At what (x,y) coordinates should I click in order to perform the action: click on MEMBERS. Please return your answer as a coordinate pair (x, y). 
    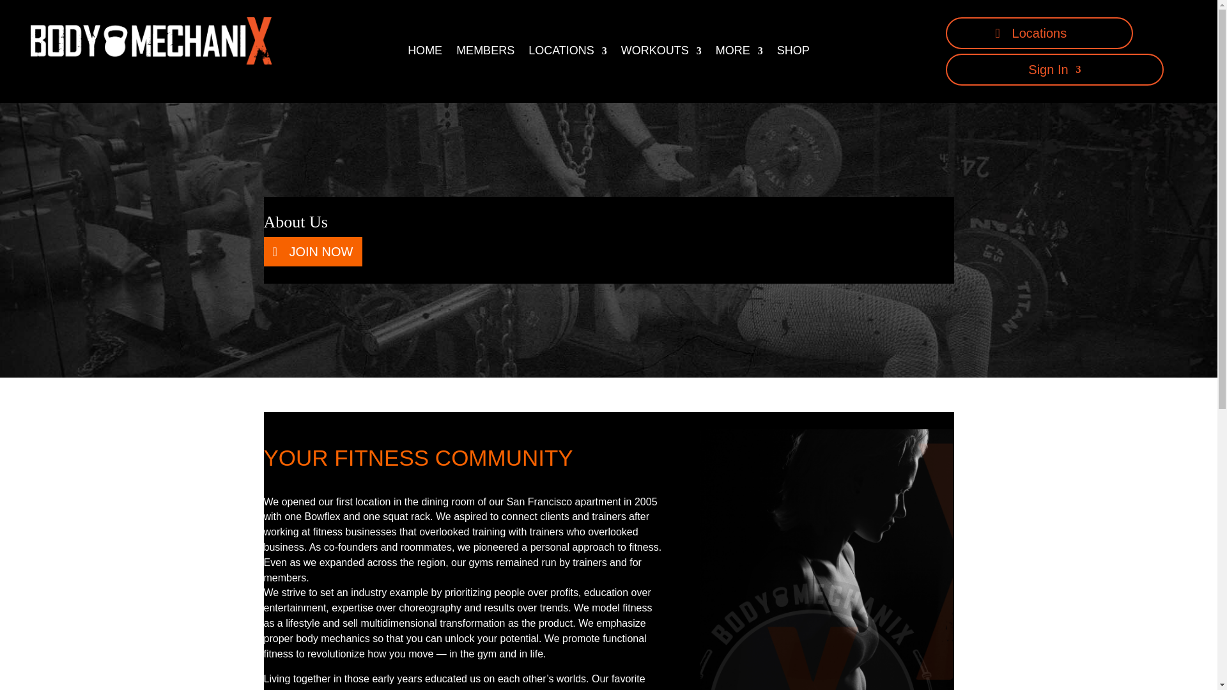
    Looking at the image, I should click on (485, 54).